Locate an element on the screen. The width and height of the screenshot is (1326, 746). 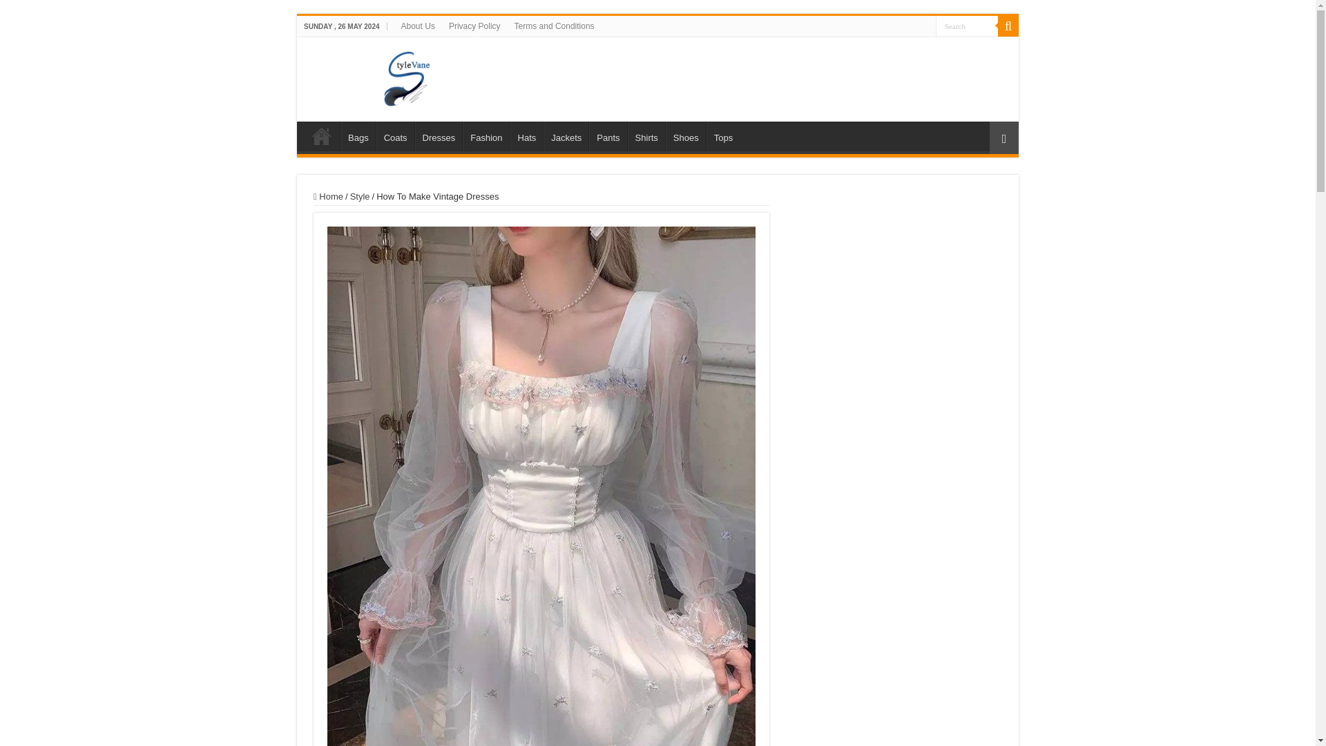
Coats is located at coordinates (395, 136).